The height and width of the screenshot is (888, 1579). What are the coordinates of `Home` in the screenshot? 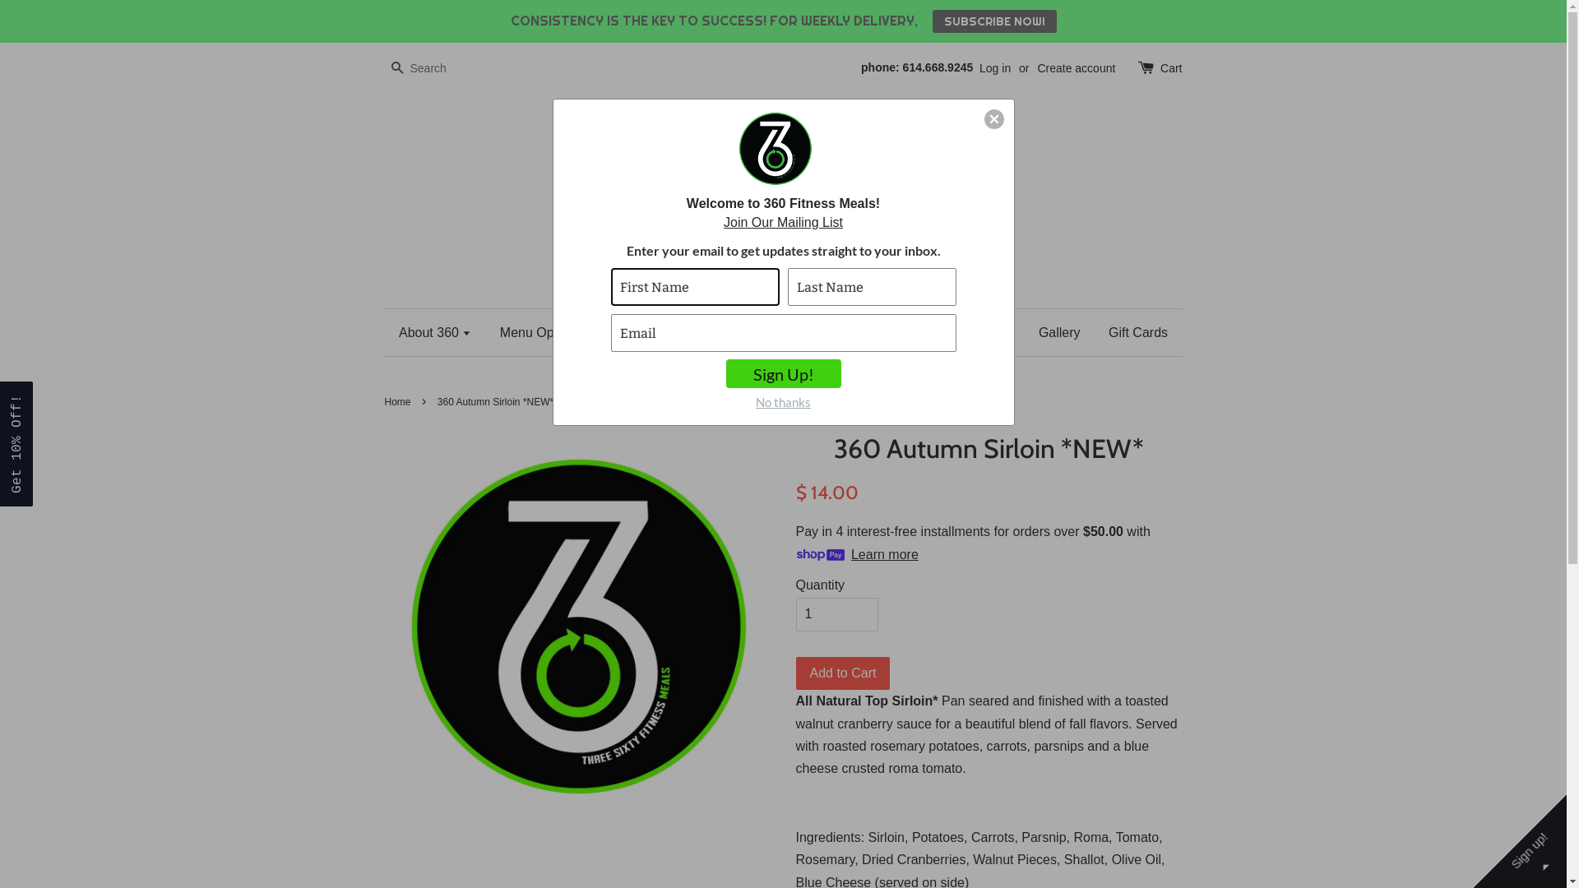 It's located at (400, 402).